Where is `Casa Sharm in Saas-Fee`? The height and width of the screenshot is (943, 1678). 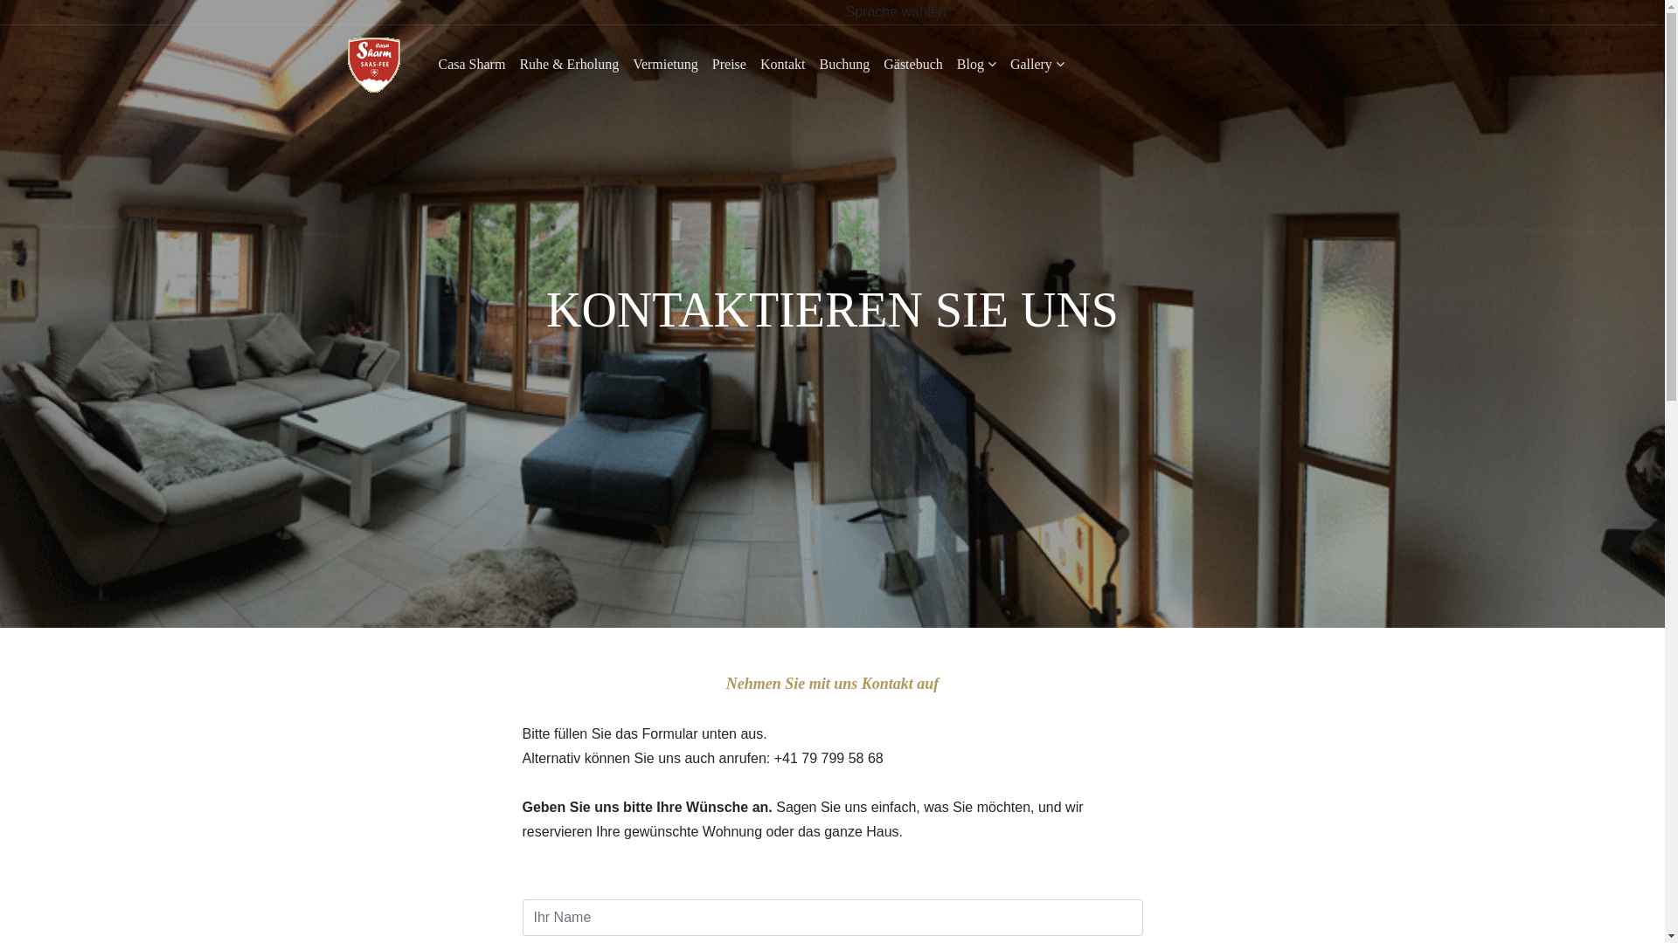 Casa Sharm in Saas-Fee is located at coordinates (374, 65).